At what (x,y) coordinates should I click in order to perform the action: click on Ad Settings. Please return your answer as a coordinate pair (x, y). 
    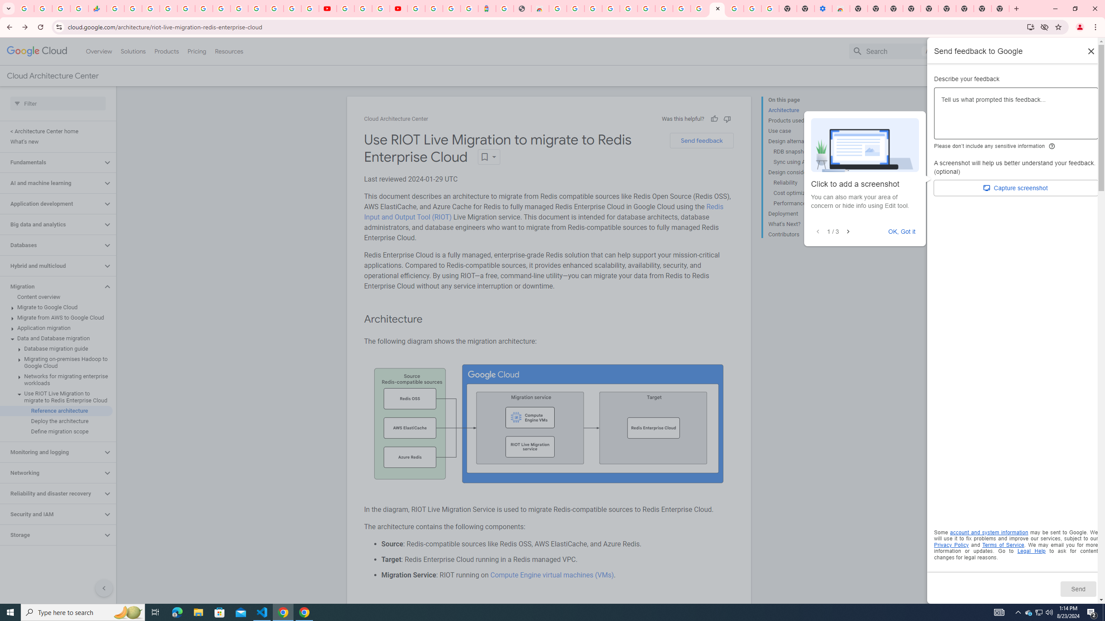
    Looking at the image, I should click on (610, 9).